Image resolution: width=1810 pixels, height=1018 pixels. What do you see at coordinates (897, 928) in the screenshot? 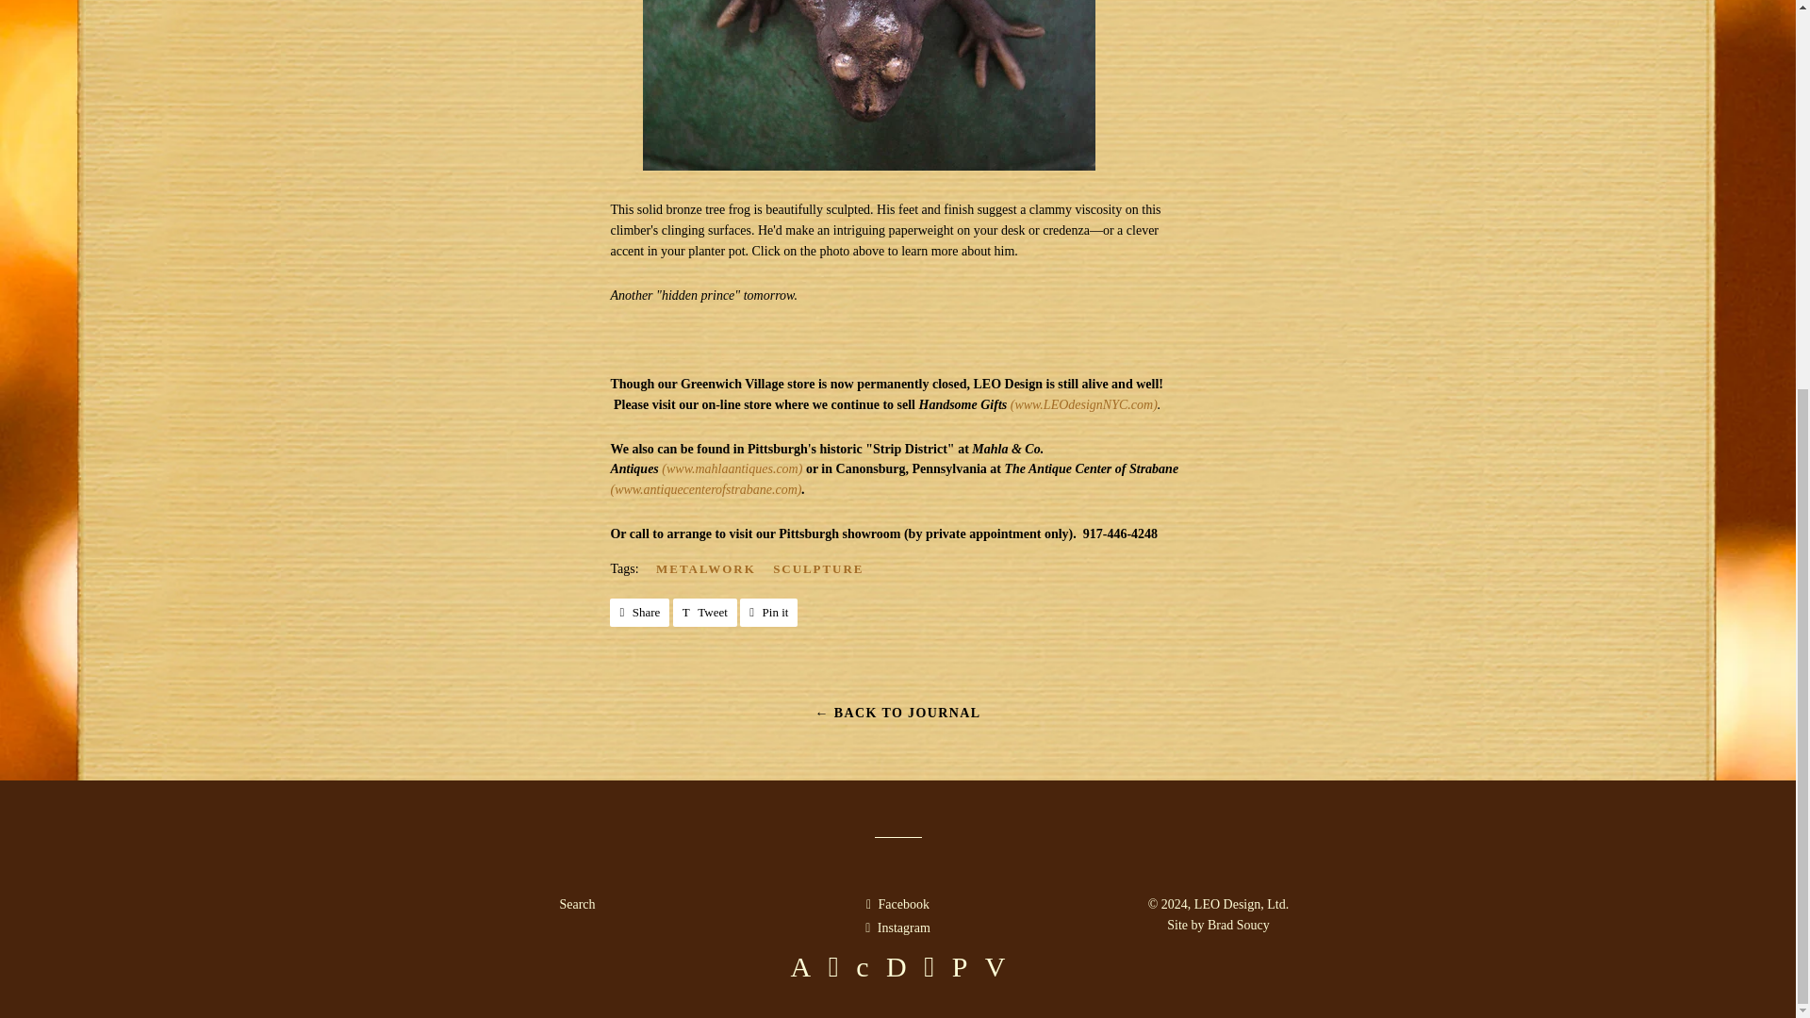
I see `Link to Leo Design Website and On-Line Store` at bounding box center [897, 928].